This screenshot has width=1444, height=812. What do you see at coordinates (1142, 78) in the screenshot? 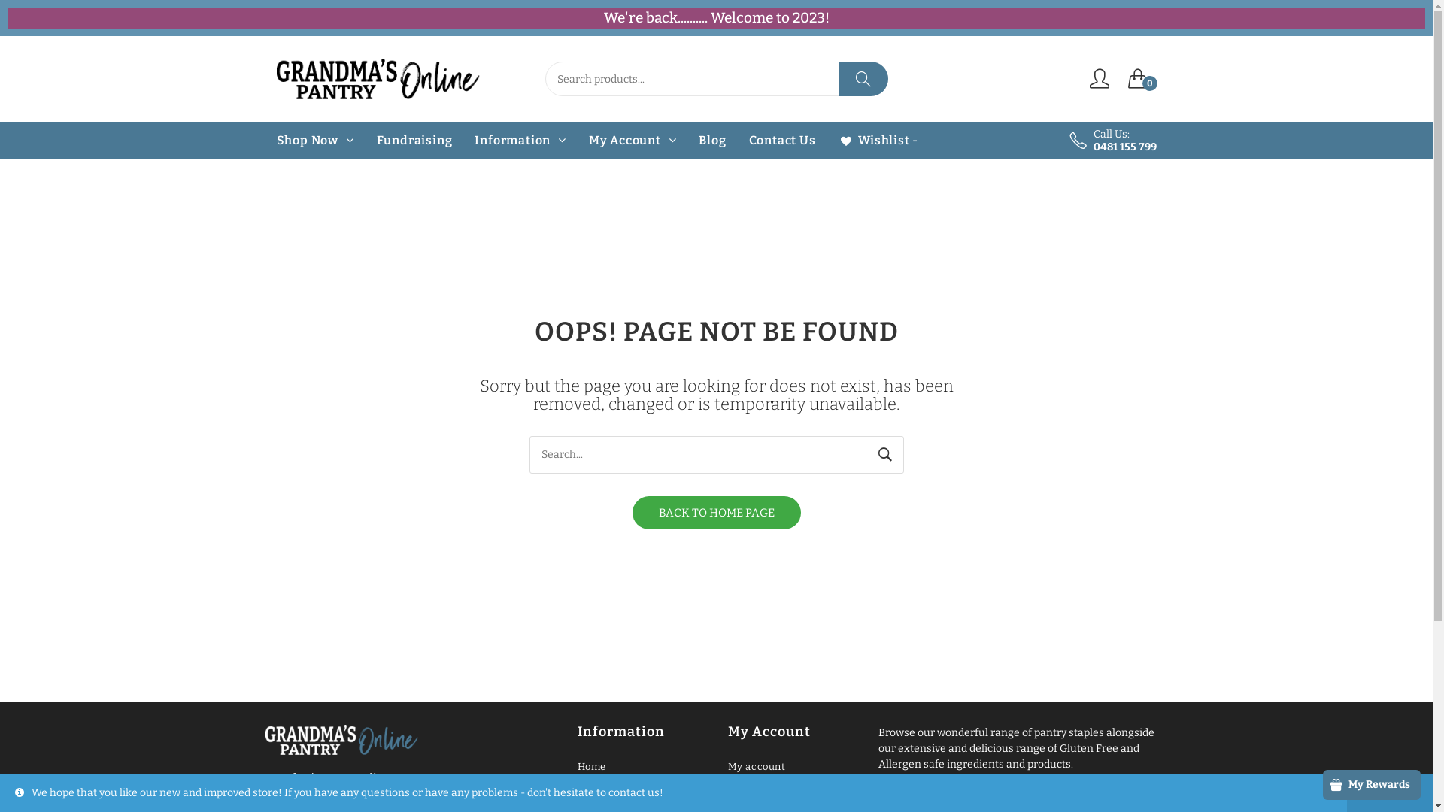
I see `0` at bounding box center [1142, 78].